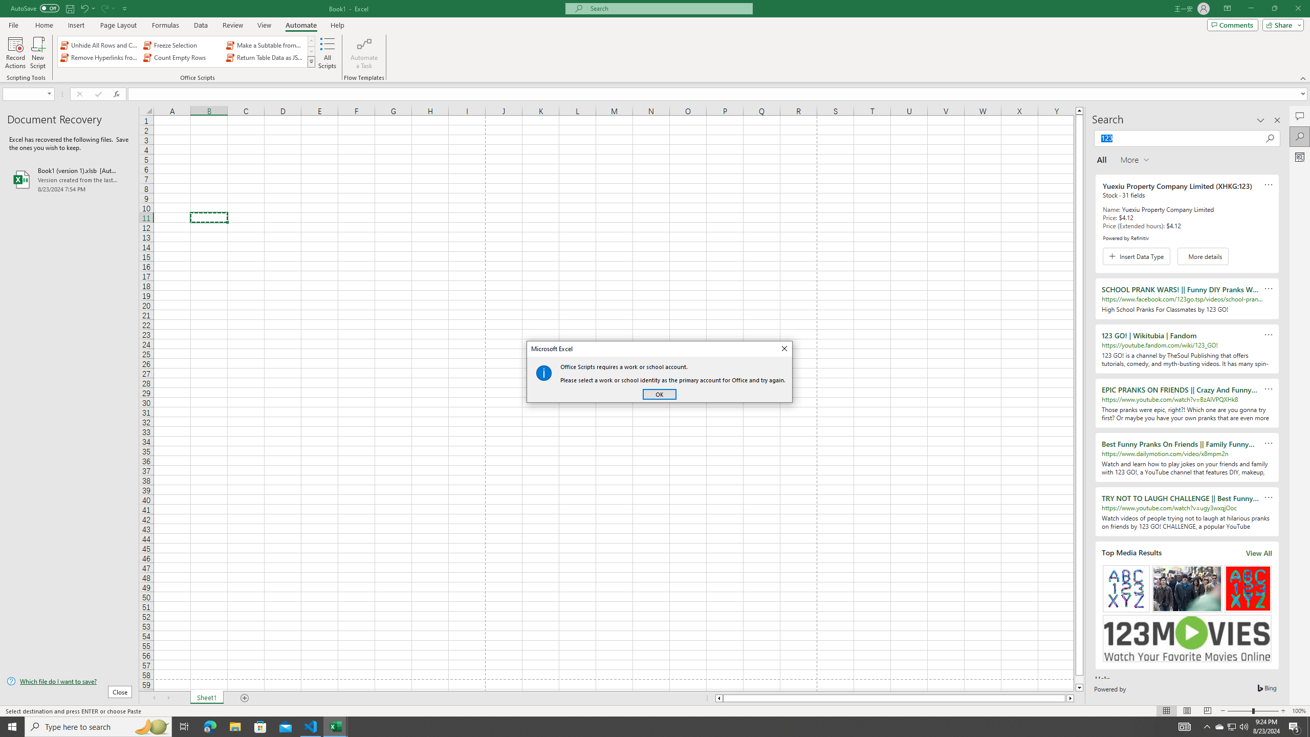  Describe the element at coordinates (38, 53) in the screenshot. I see `New Script` at that location.